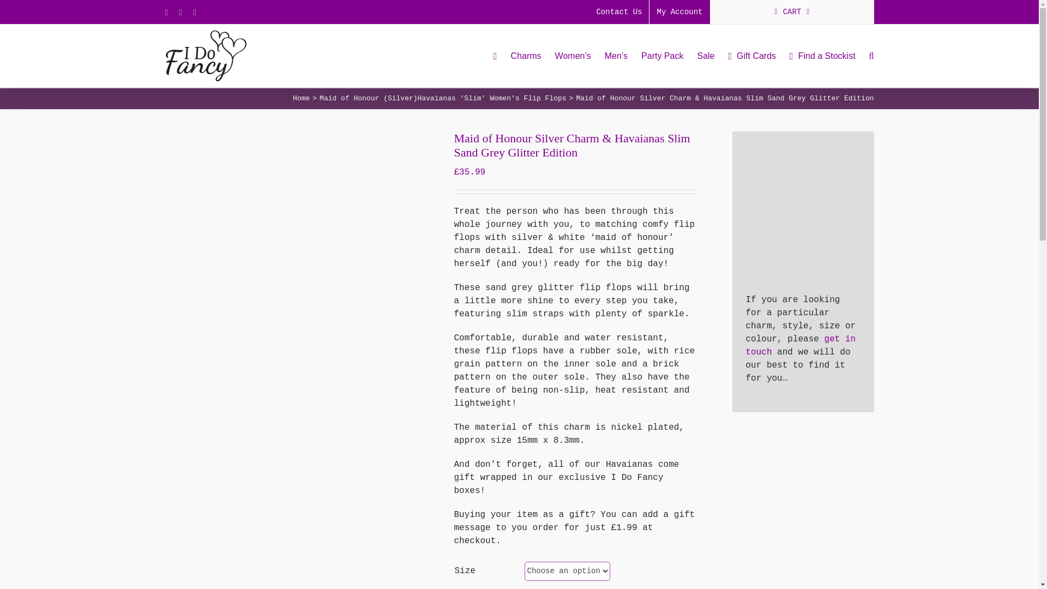 This screenshot has height=589, width=1047. What do you see at coordinates (618, 12) in the screenshot?
I see `Contact Us` at bounding box center [618, 12].